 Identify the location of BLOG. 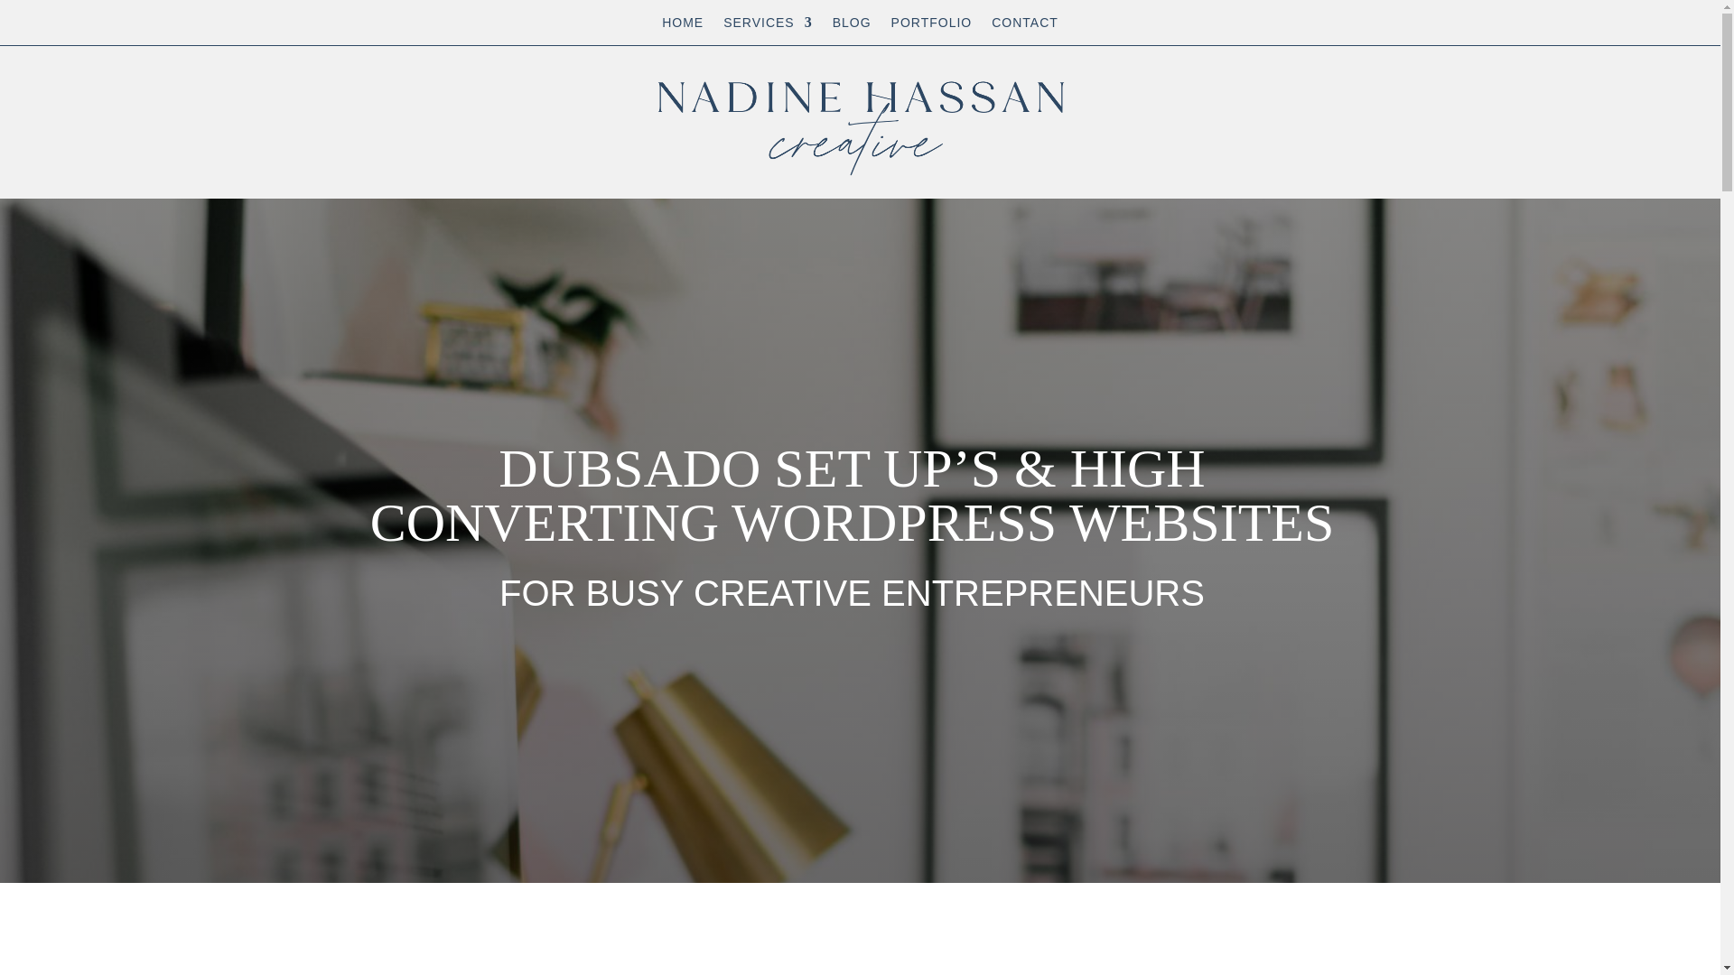
(852, 25).